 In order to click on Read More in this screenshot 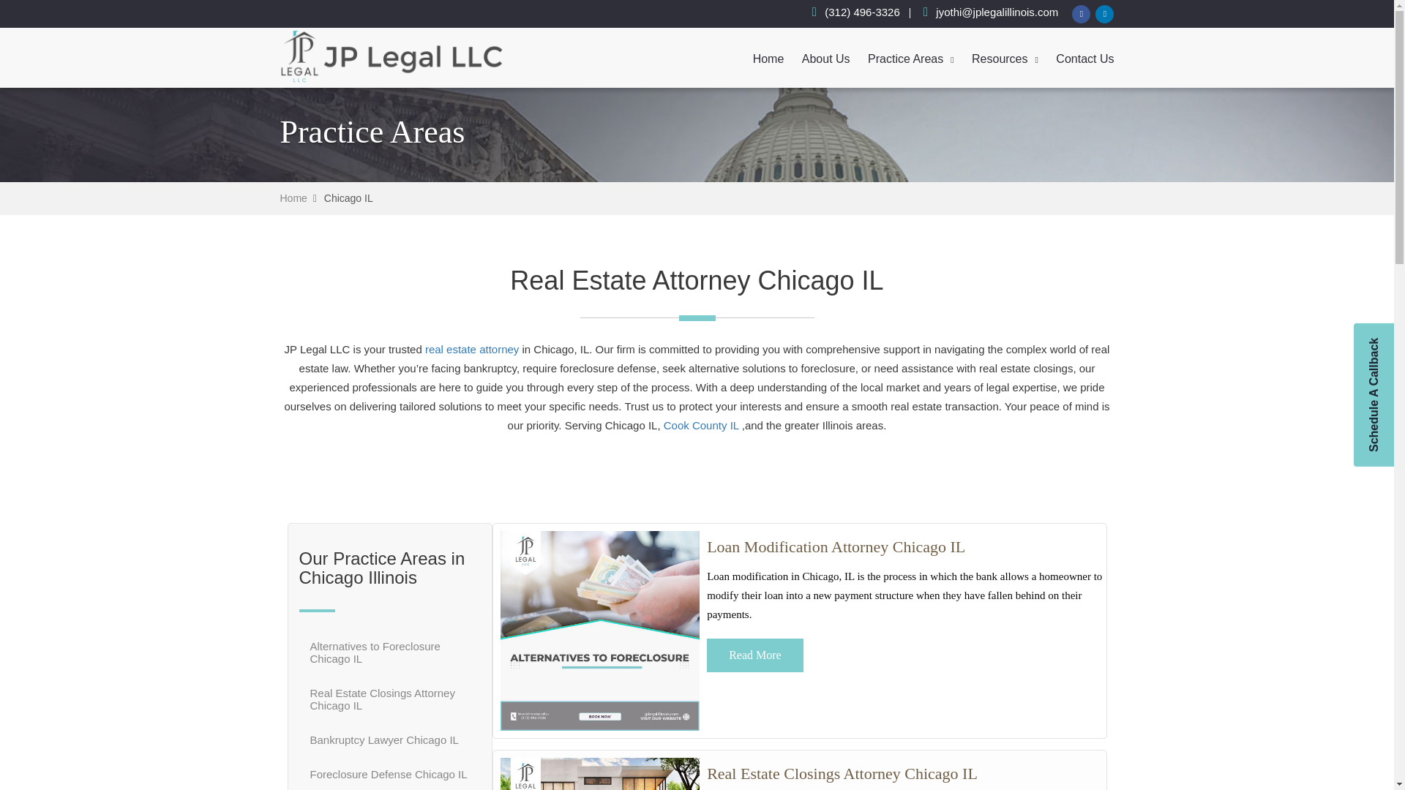, I will do `click(755, 655)`.